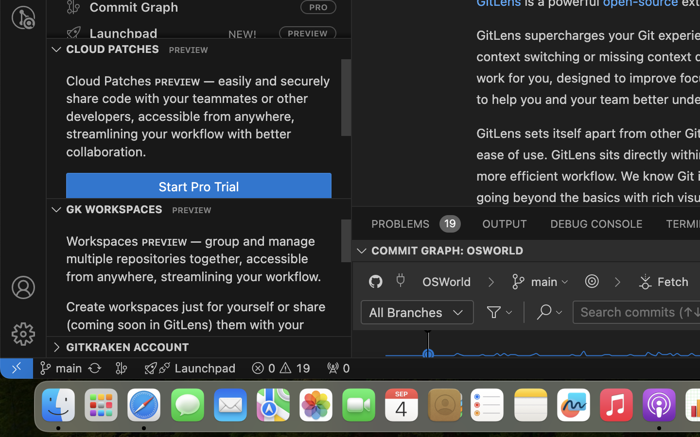  What do you see at coordinates (23, 287) in the screenshot?
I see `` at bounding box center [23, 287].